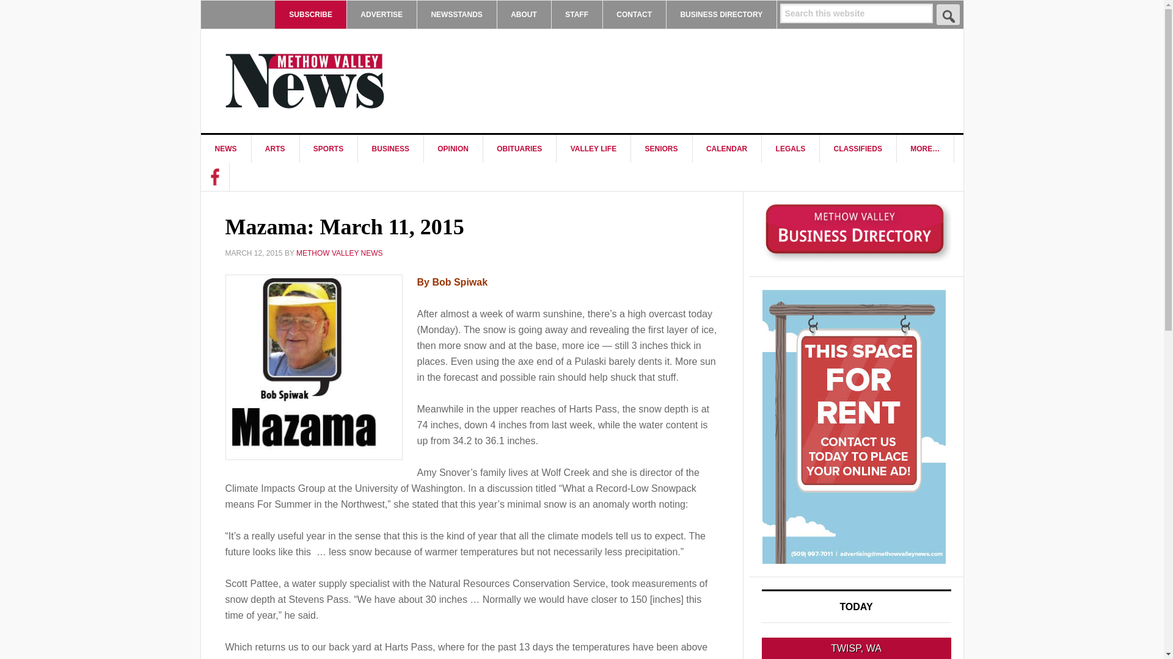 The width and height of the screenshot is (1173, 659). What do you see at coordinates (721, 15) in the screenshot?
I see `BUSINESS DIRECTORY` at bounding box center [721, 15].